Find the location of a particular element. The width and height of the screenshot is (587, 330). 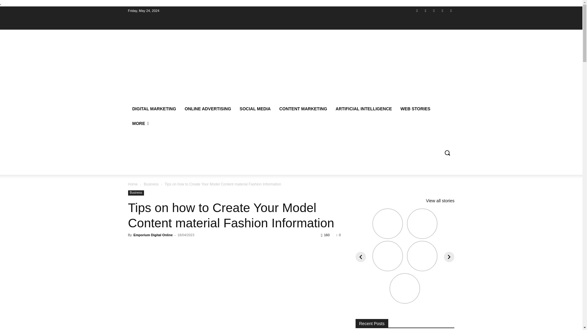

TikTok is located at coordinates (434, 11).